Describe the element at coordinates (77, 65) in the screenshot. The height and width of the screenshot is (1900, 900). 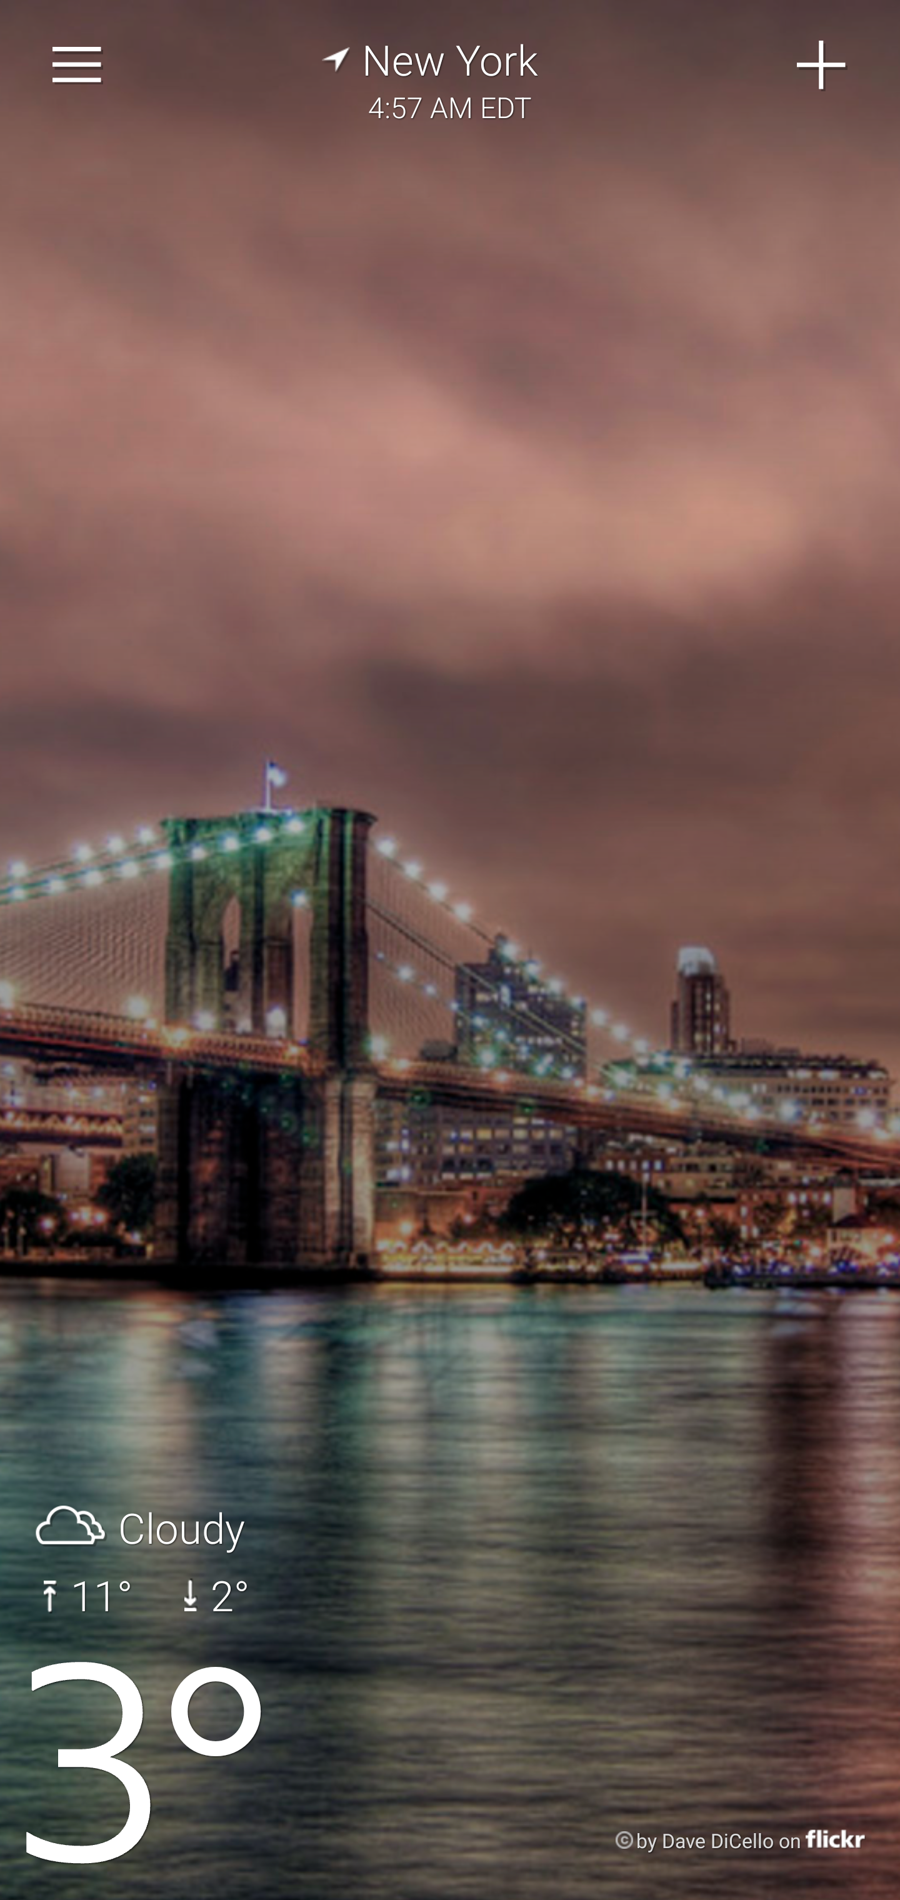
I see `Sidebar` at that location.